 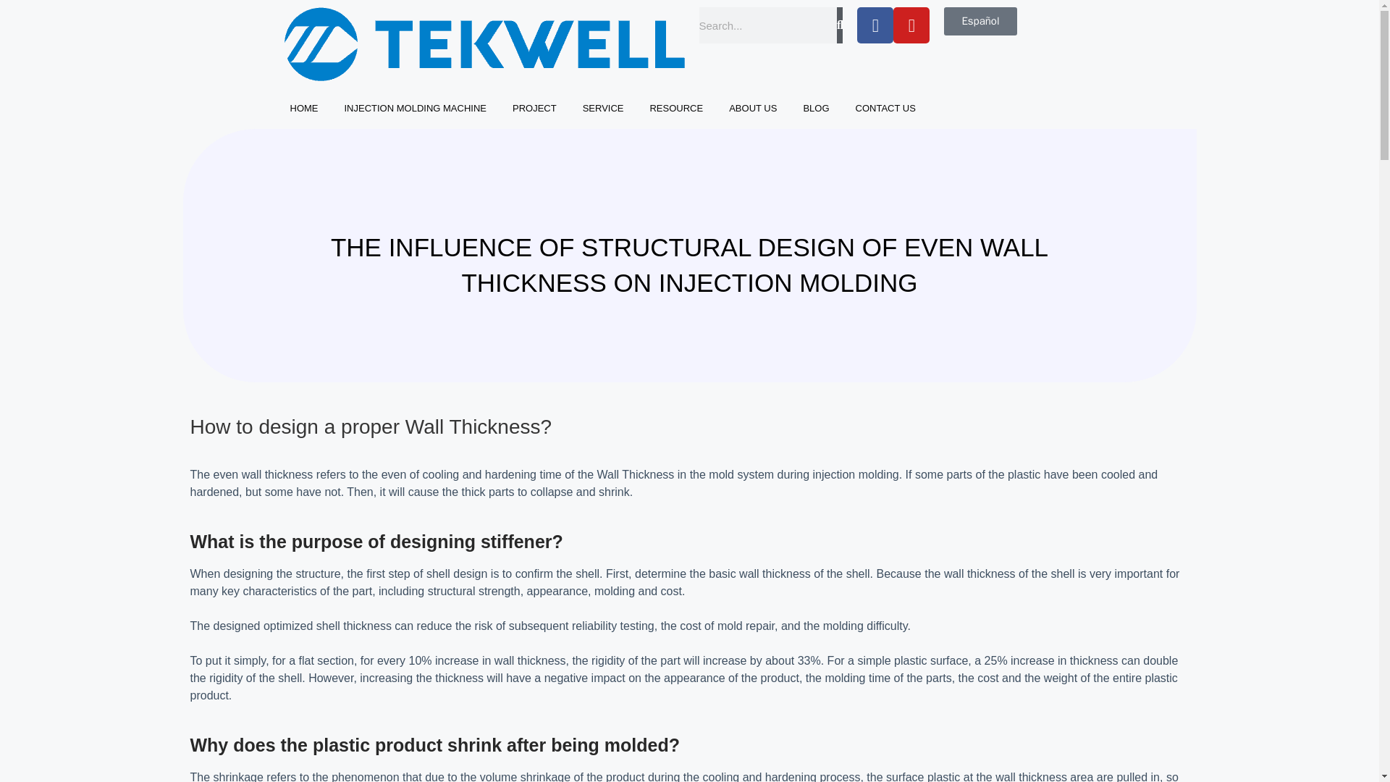 What do you see at coordinates (603, 109) in the screenshot?
I see `SERVICE` at bounding box center [603, 109].